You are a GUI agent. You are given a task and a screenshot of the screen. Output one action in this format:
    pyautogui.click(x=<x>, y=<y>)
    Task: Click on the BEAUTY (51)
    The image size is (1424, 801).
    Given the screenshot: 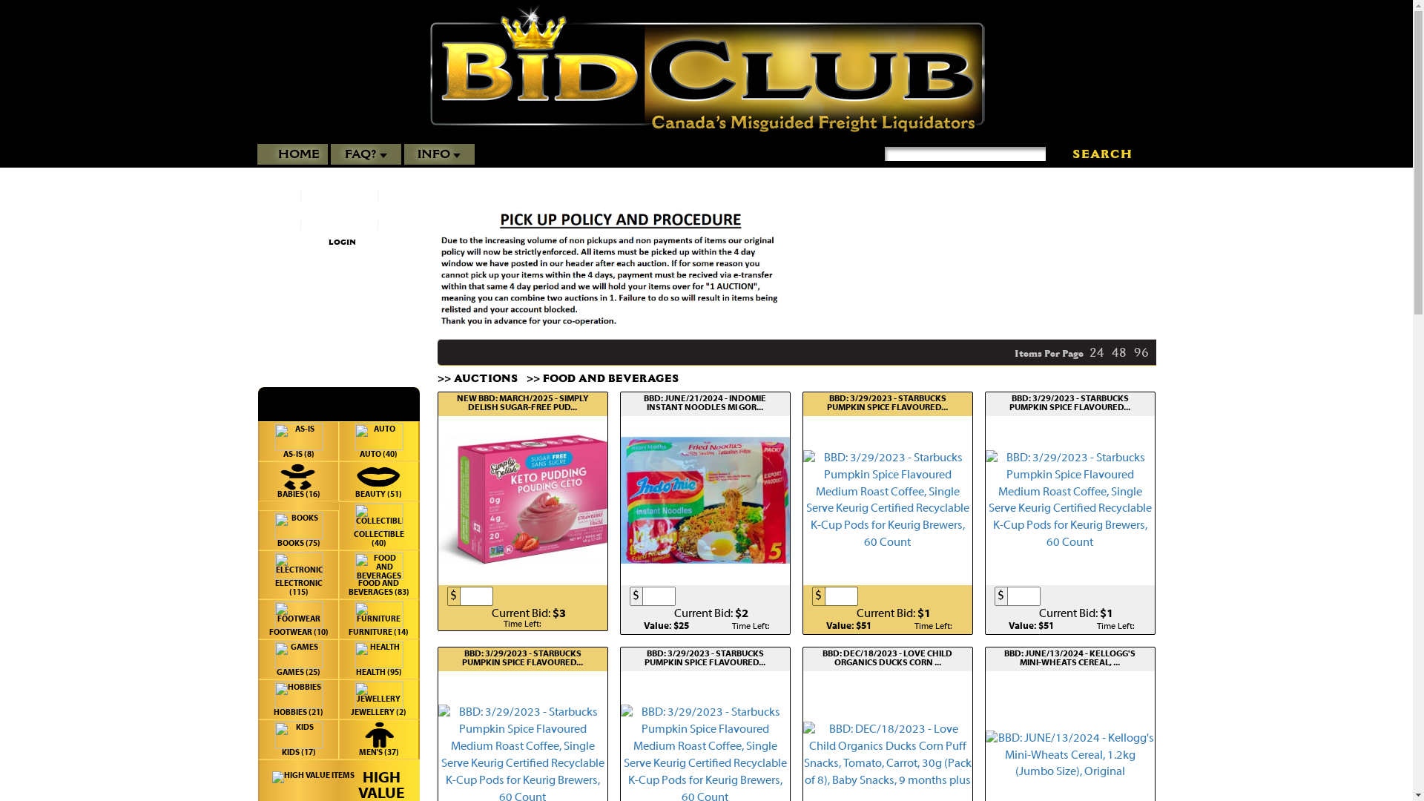 What is the action you would take?
    pyautogui.click(x=378, y=481)
    